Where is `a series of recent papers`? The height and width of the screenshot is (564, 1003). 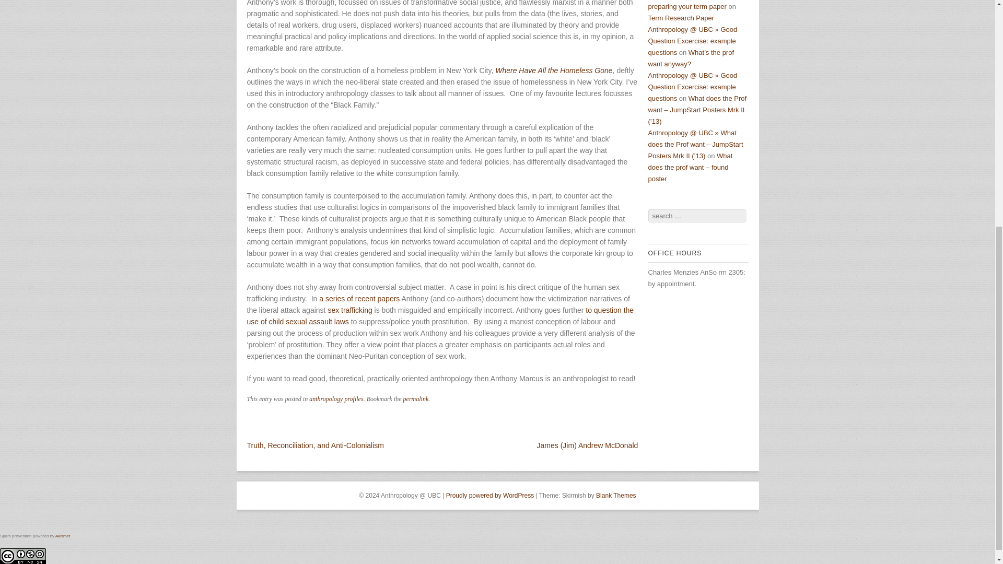 a series of recent papers is located at coordinates (359, 298).